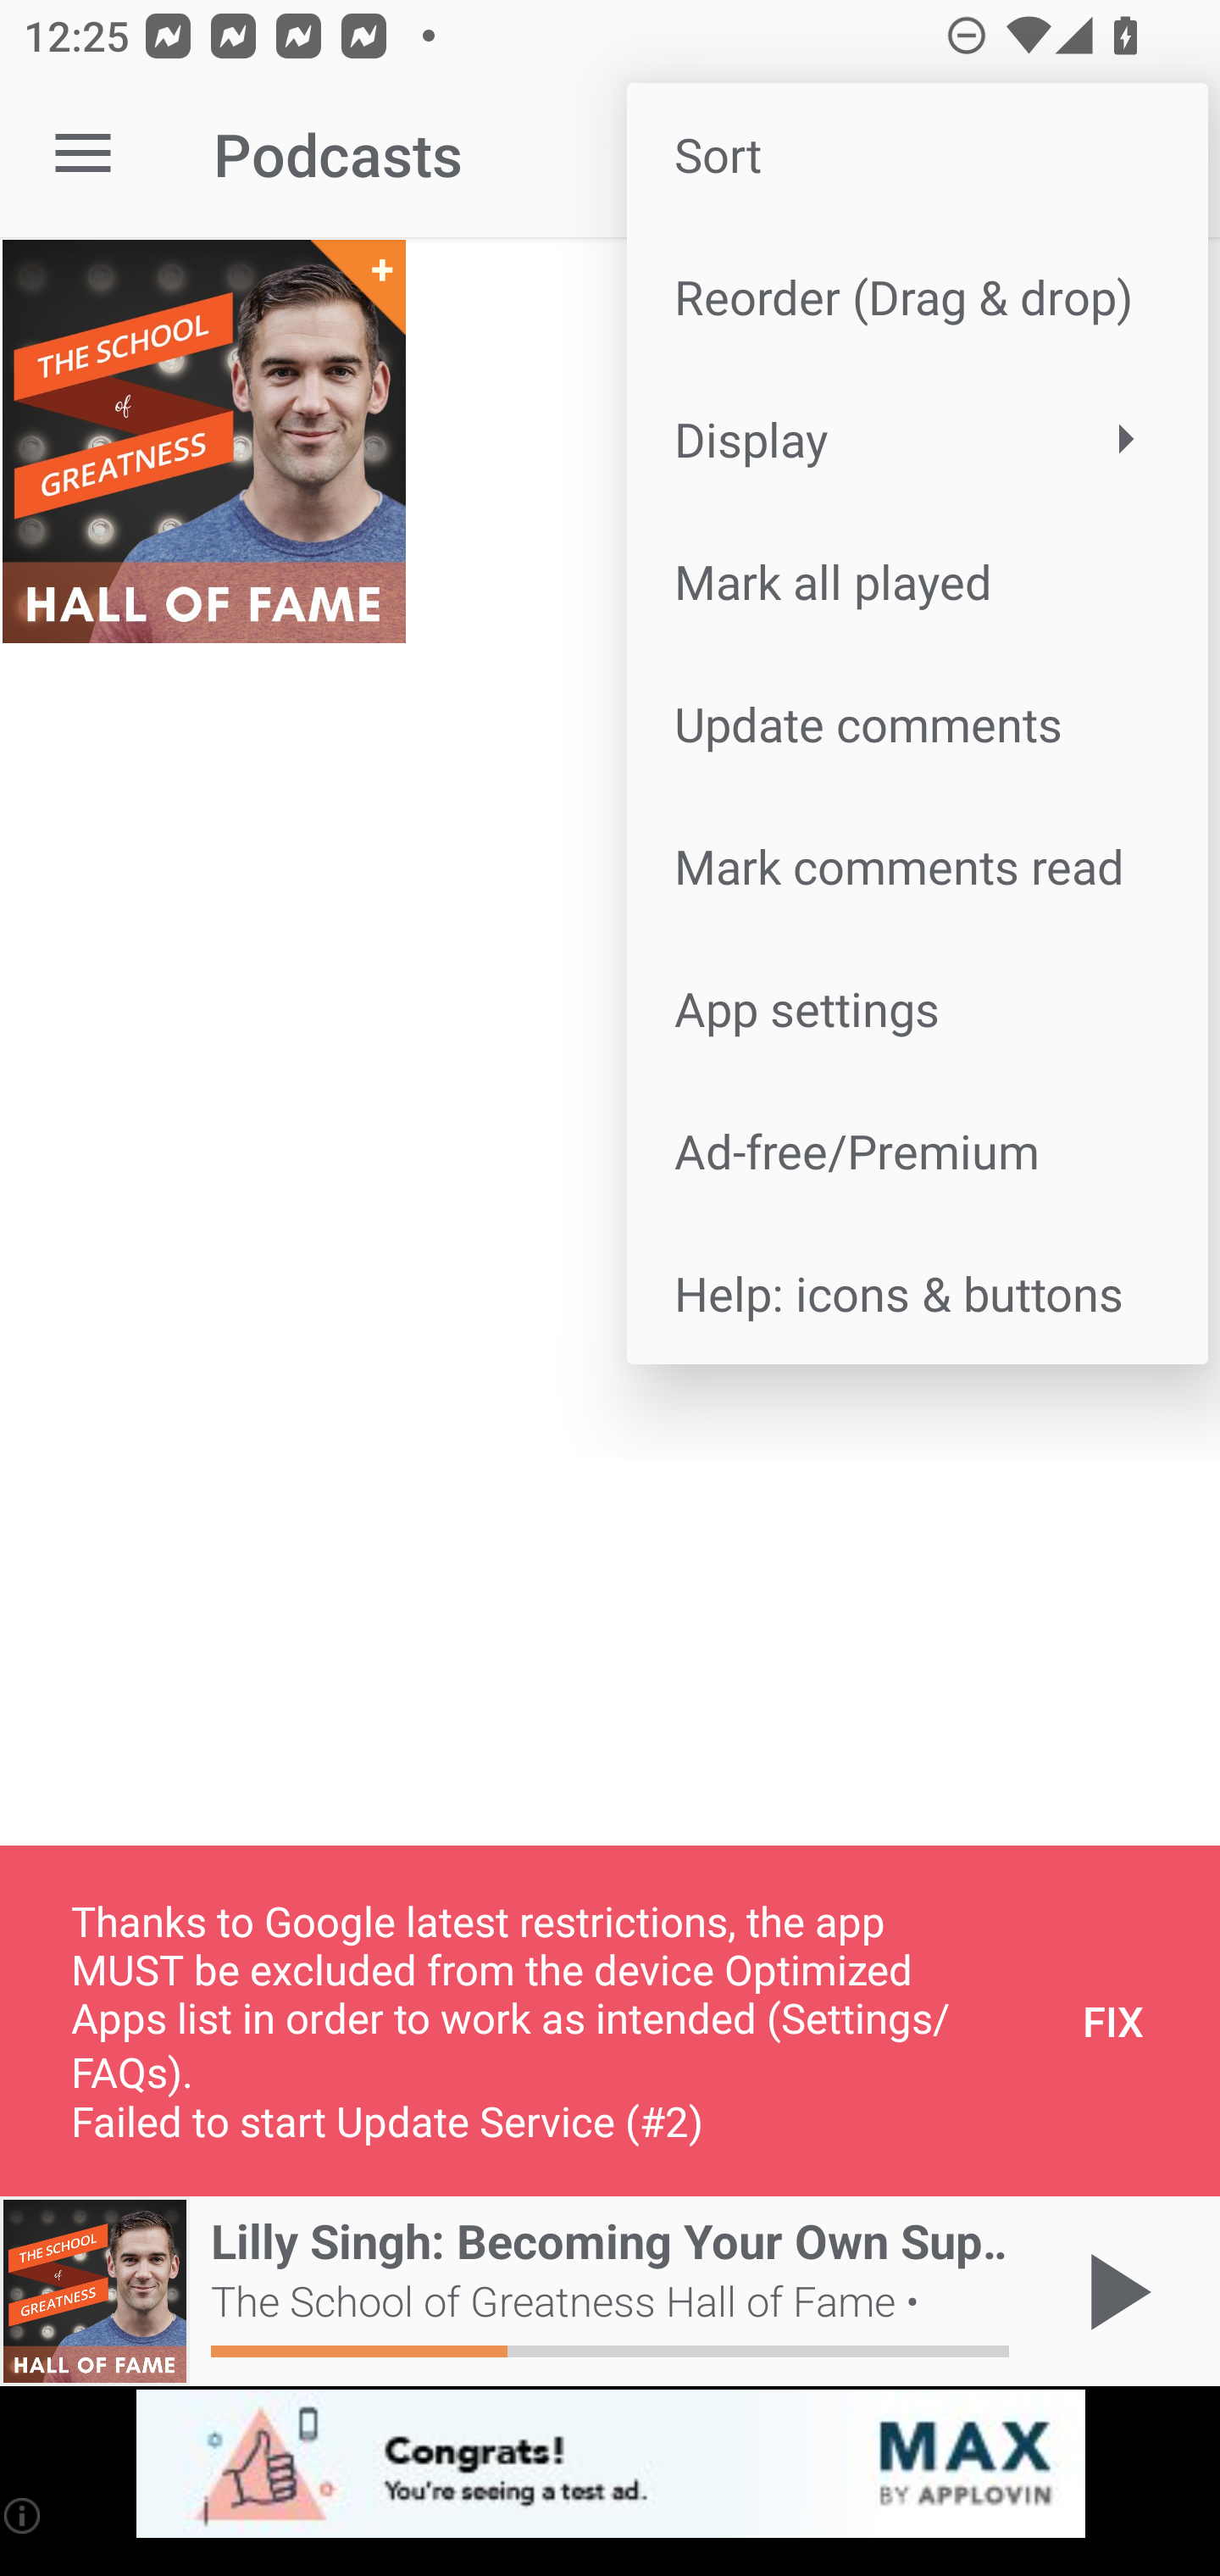 The width and height of the screenshot is (1220, 2576). What do you see at coordinates (917, 1149) in the screenshot?
I see `Ad-free/Premium` at bounding box center [917, 1149].